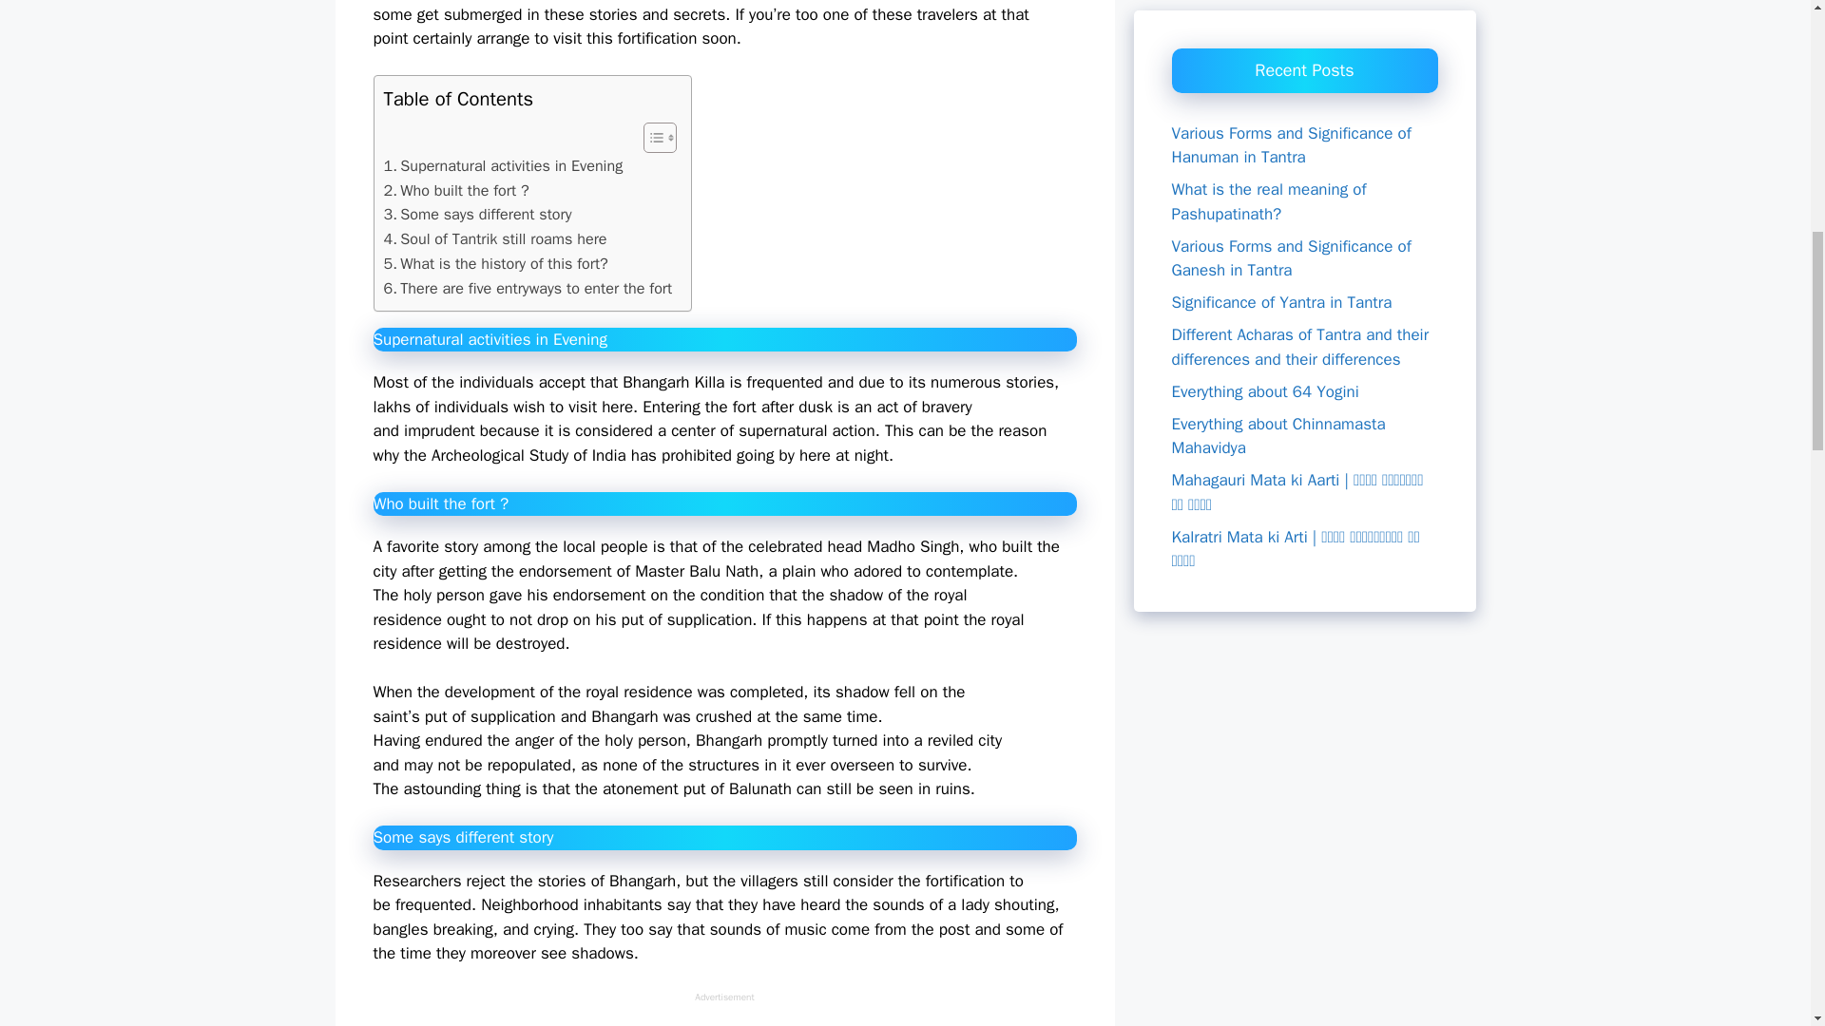 This screenshot has width=1825, height=1026. I want to click on There are five entryways to enter the fort, so click(528, 289).